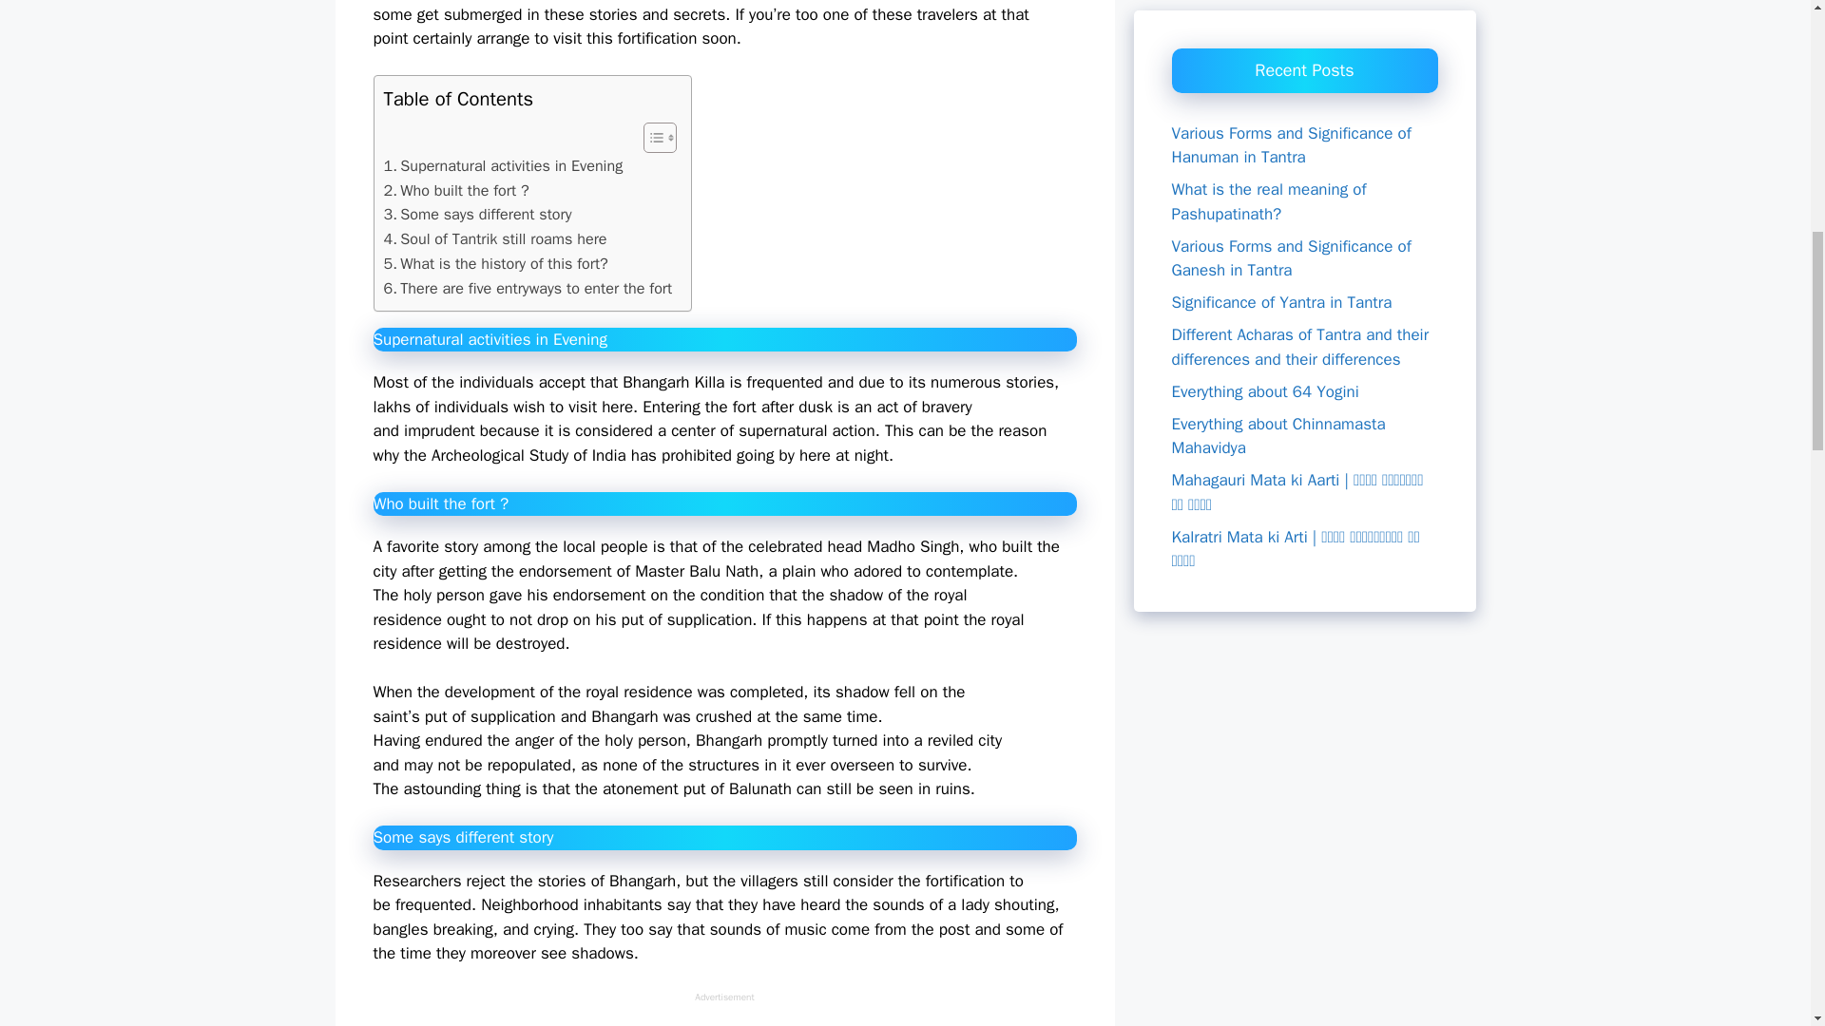 This screenshot has width=1825, height=1026. I want to click on There are five entryways to enter the fort, so click(528, 289).